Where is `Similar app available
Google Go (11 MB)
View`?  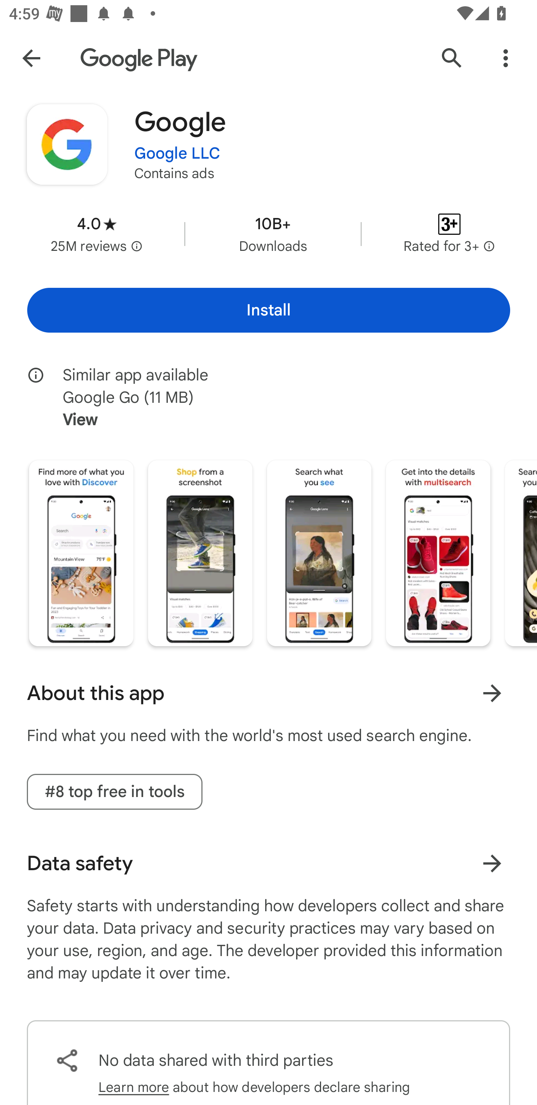 Similar app available
Google Go (11 MB)
View is located at coordinates (277, 397).